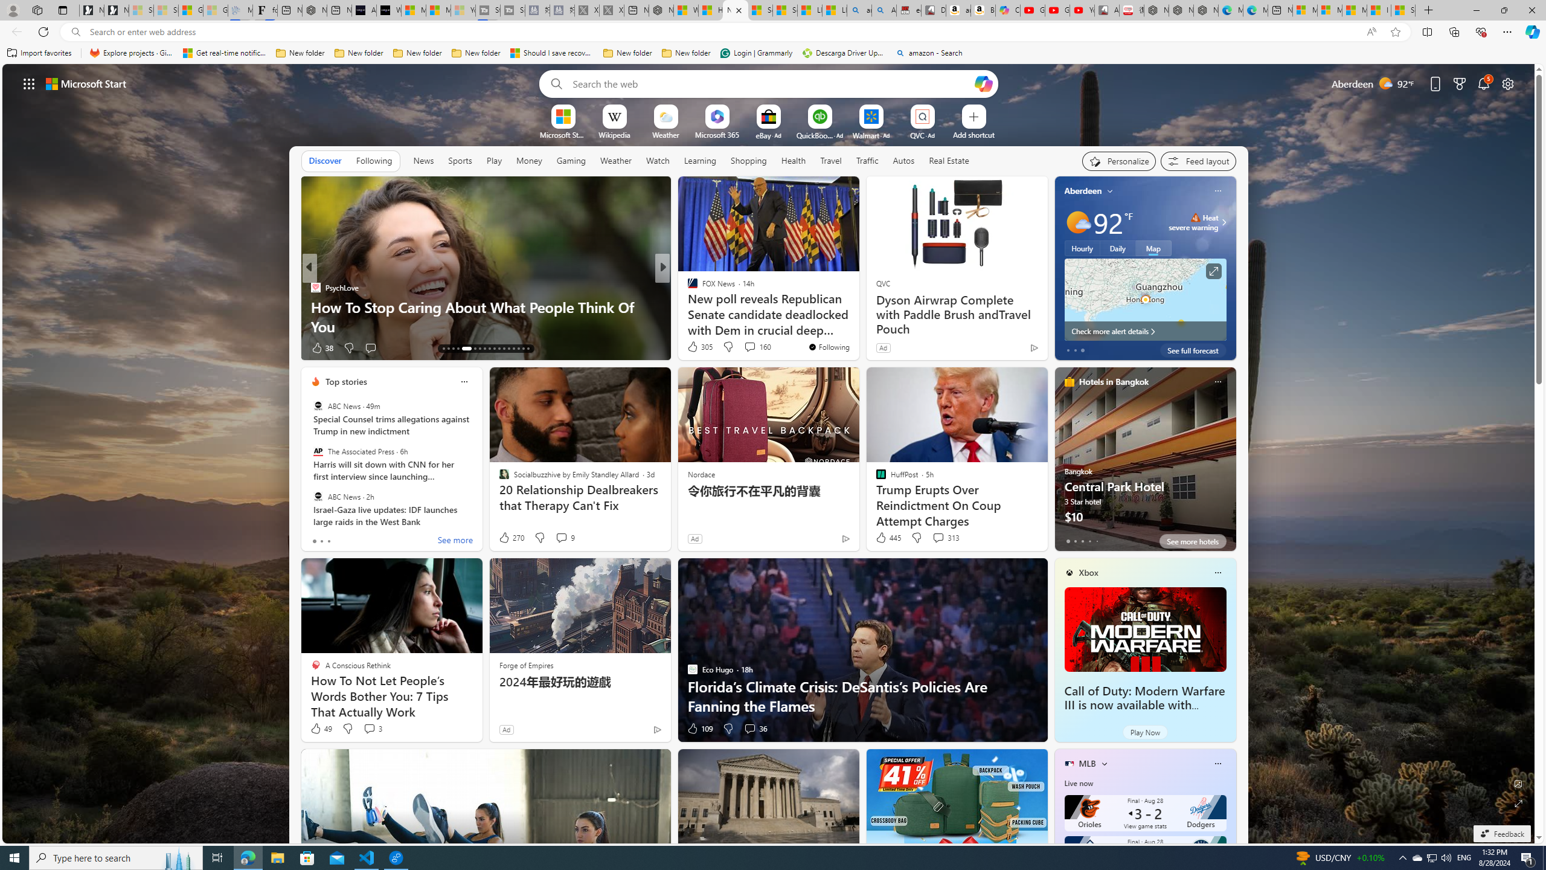 The height and width of the screenshot is (870, 1546). Describe the element at coordinates (523, 349) in the screenshot. I see `AutomationID: tab-42` at that location.